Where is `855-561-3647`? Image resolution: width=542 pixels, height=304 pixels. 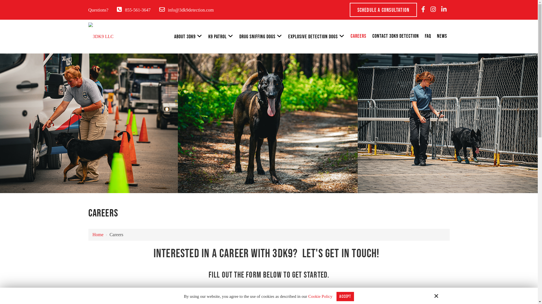 855-561-3647 is located at coordinates (138, 10).